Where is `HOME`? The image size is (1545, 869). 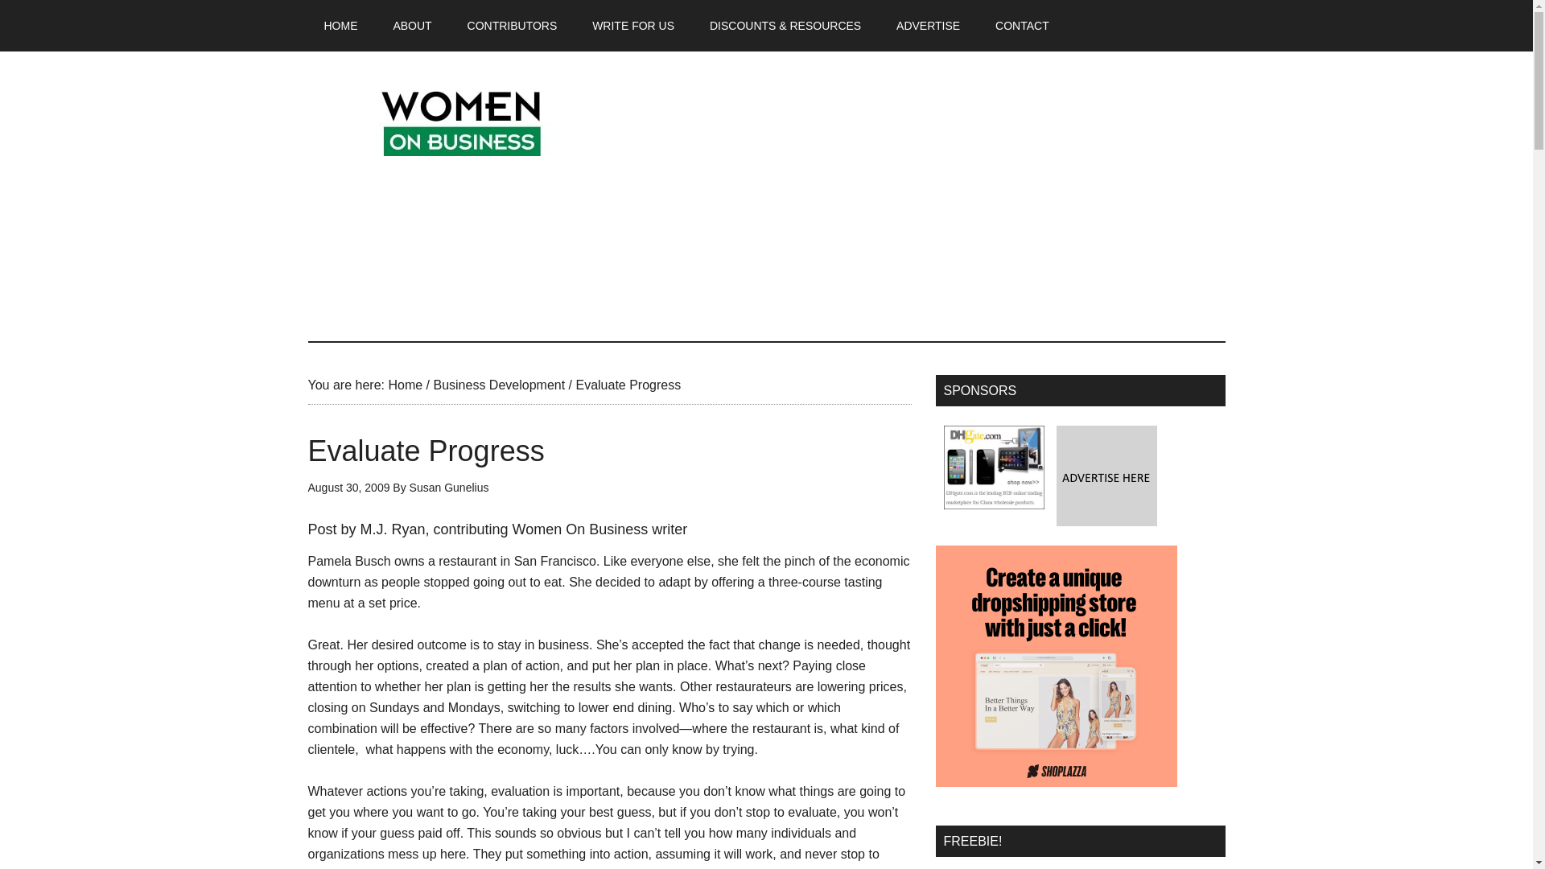
HOME is located at coordinates (340, 26).